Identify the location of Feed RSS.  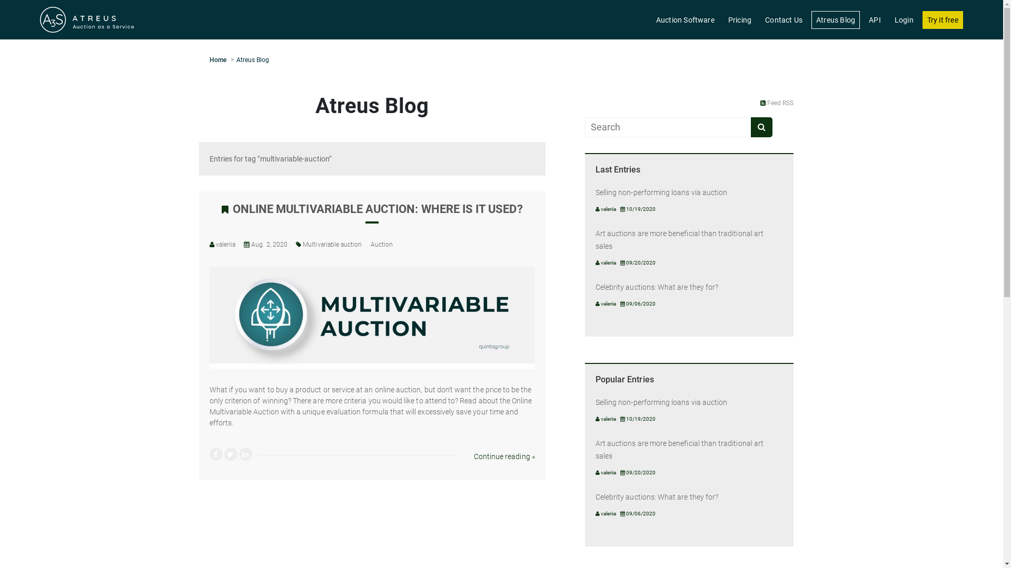
(777, 103).